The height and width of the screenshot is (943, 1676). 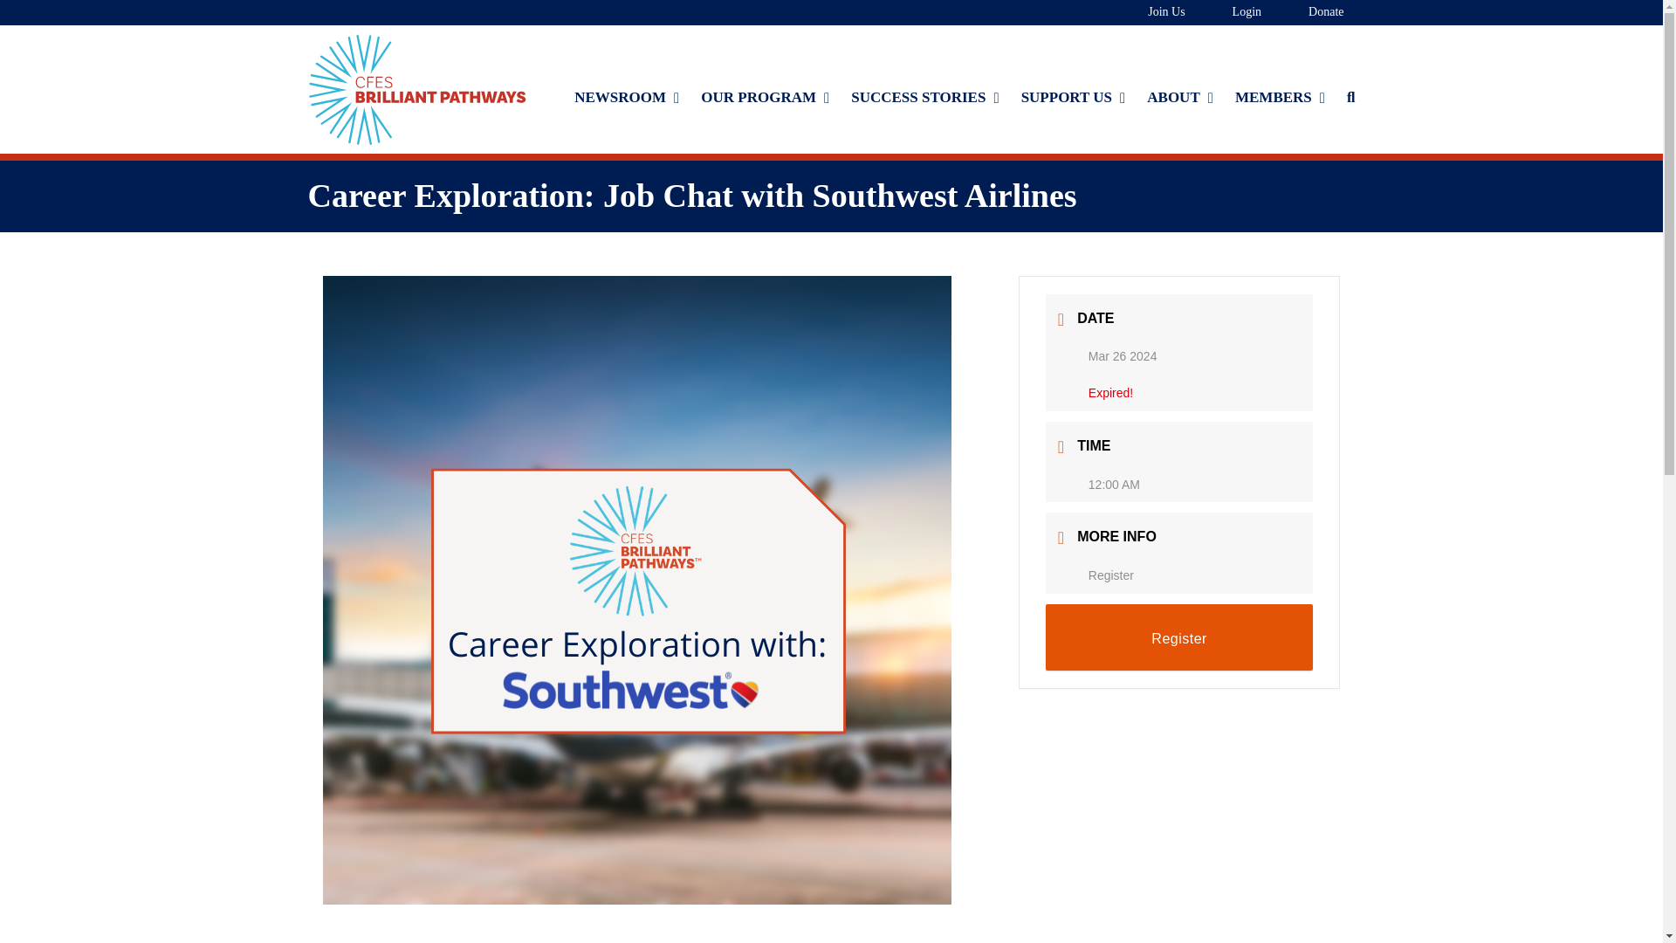 I want to click on Join Us, so click(x=1154, y=12).